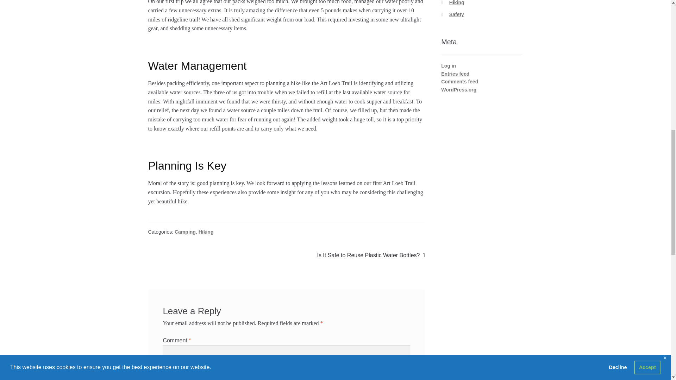 Image resolution: width=676 pixels, height=380 pixels. What do you see at coordinates (457, 3) in the screenshot?
I see `Hiking` at bounding box center [457, 3].